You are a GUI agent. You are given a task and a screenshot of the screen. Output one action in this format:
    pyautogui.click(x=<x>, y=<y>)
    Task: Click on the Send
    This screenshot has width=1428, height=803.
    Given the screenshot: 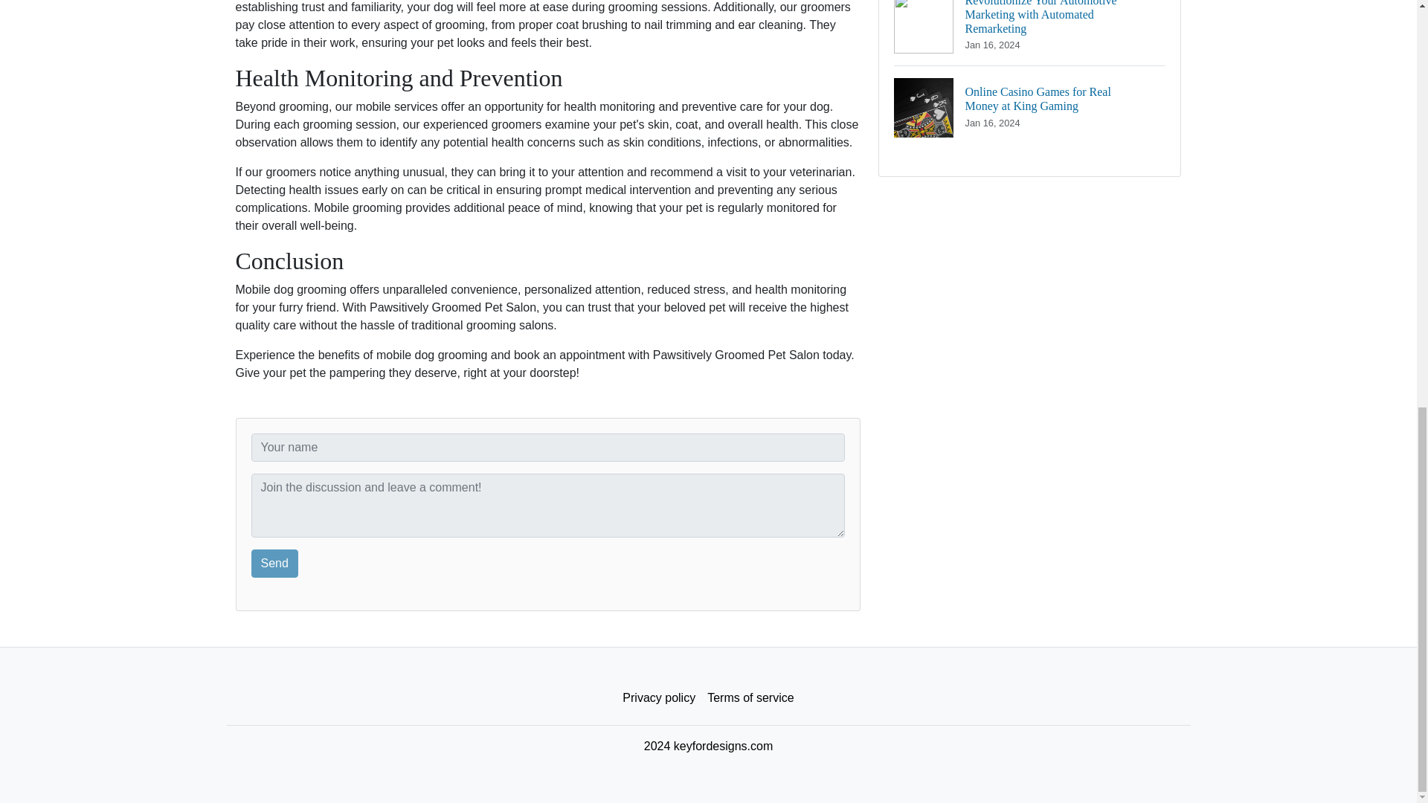 What is the action you would take?
    pyautogui.click(x=274, y=563)
    